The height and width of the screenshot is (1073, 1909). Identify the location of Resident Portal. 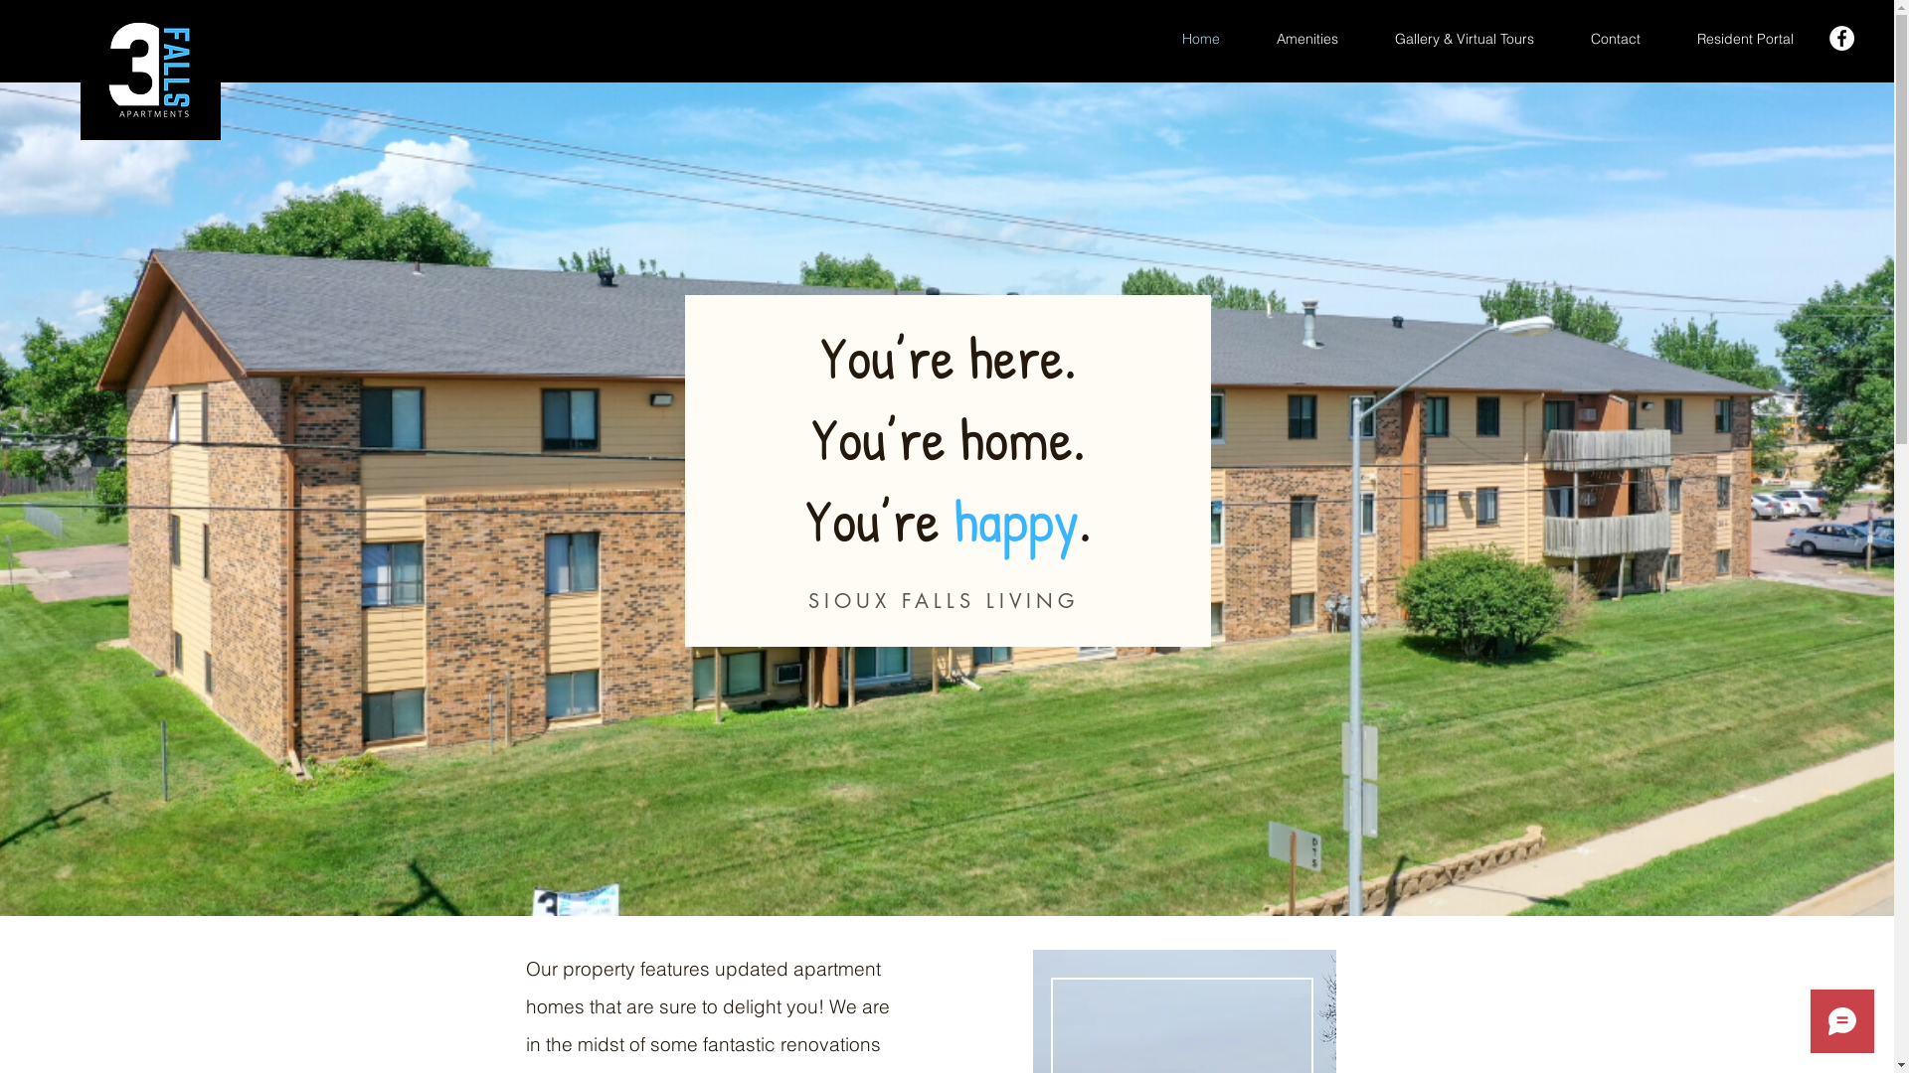
(1745, 39).